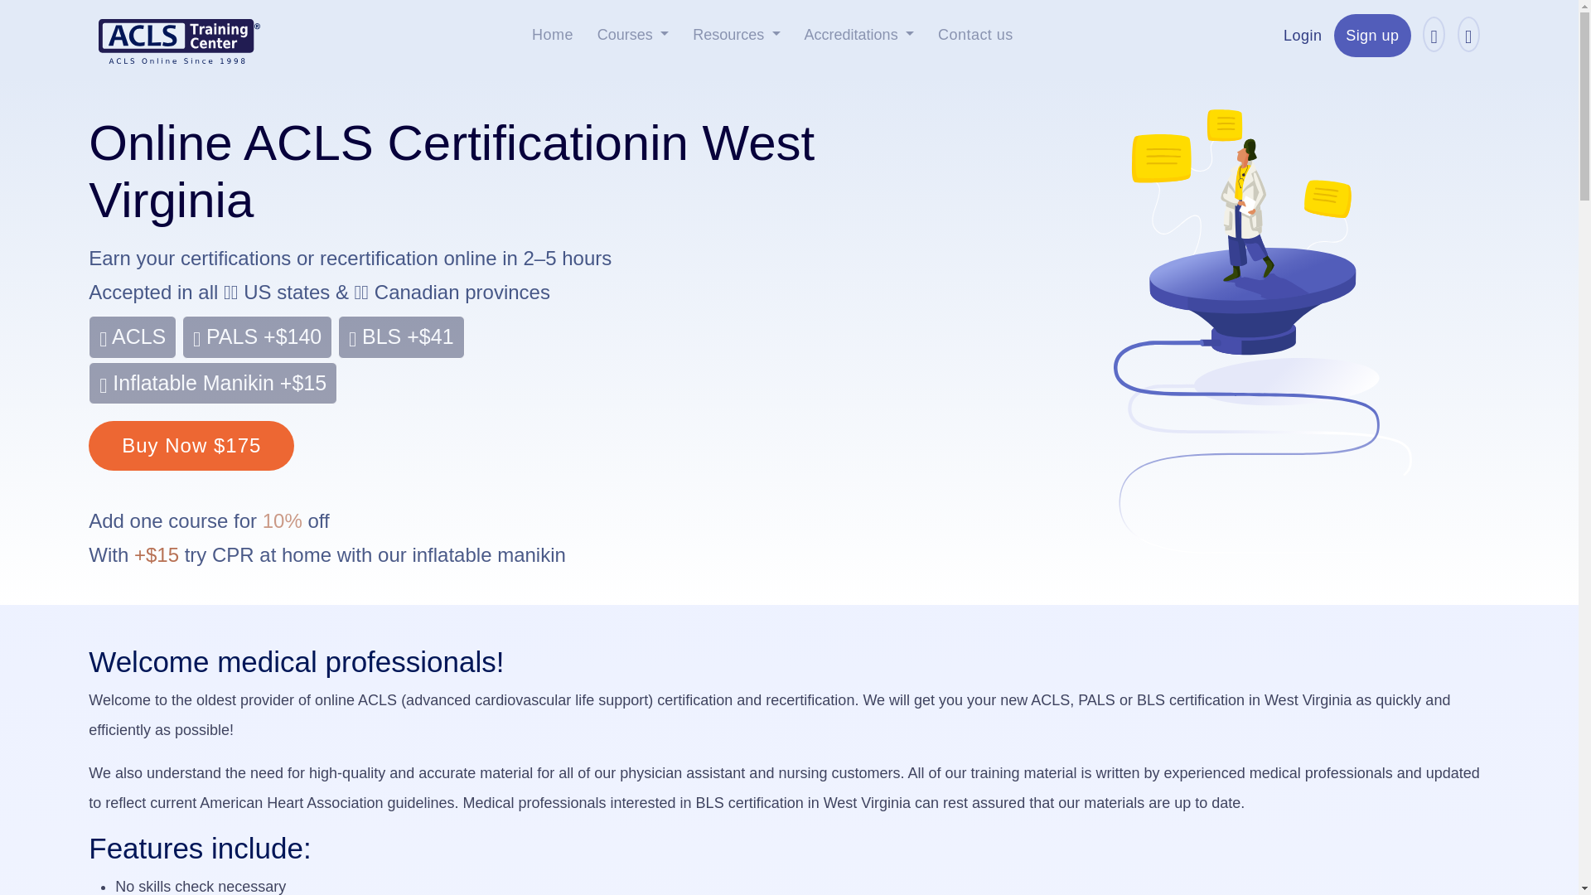 The height and width of the screenshot is (895, 1591). I want to click on Contact us, so click(976, 35).